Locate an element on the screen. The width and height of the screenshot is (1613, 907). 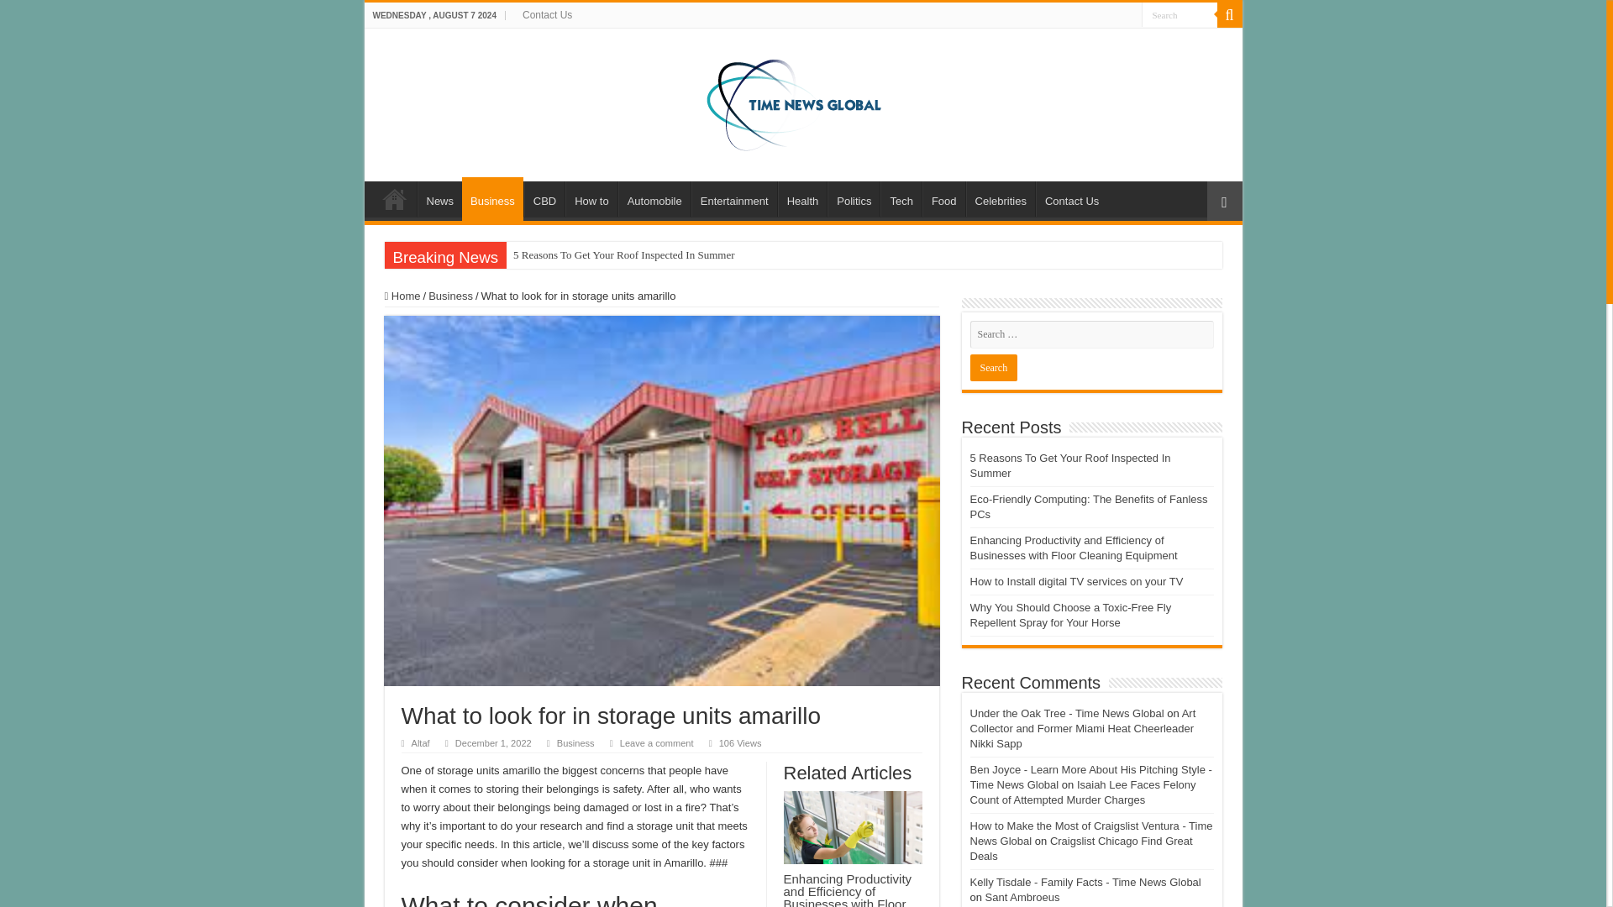
Business is located at coordinates (492, 198).